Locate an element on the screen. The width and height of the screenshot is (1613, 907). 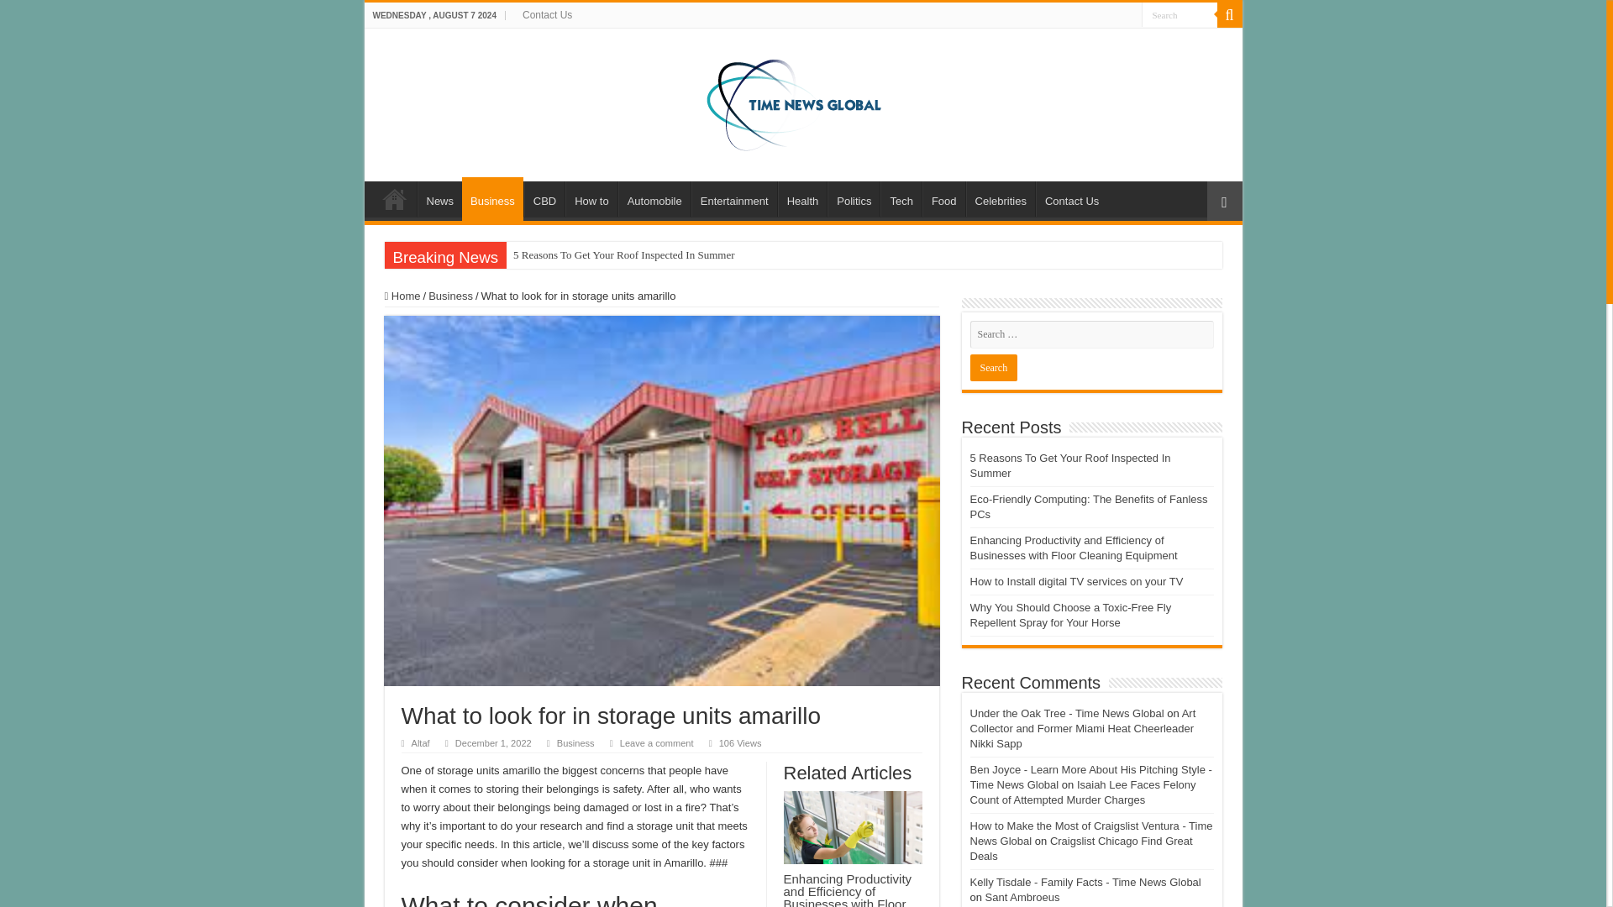
Business is located at coordinates (492, 198).